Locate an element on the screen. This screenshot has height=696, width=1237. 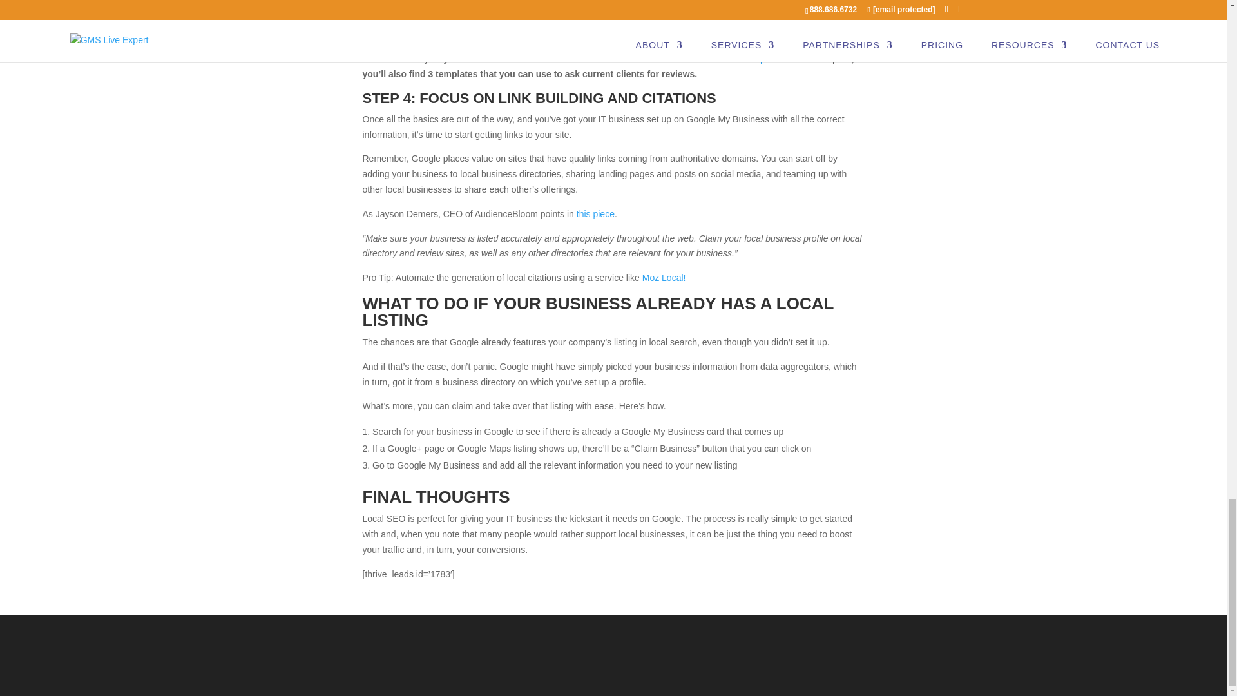
in this post here is located at coordinates (765, 59).